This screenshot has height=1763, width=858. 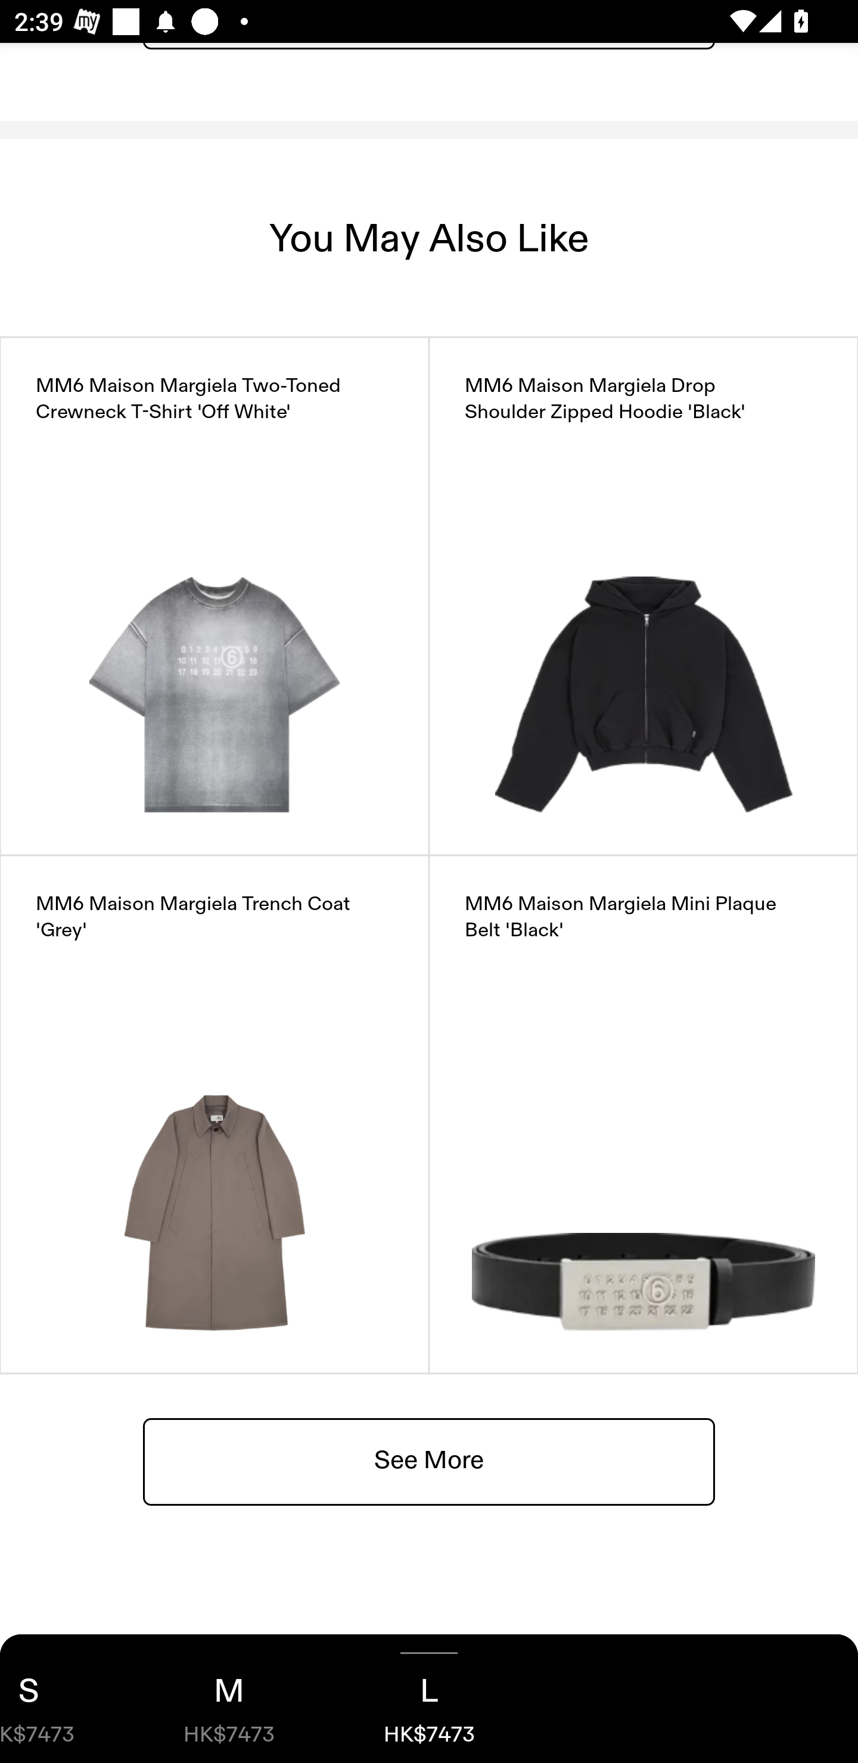 I want to click on See More, so click(x=429, y=1460).